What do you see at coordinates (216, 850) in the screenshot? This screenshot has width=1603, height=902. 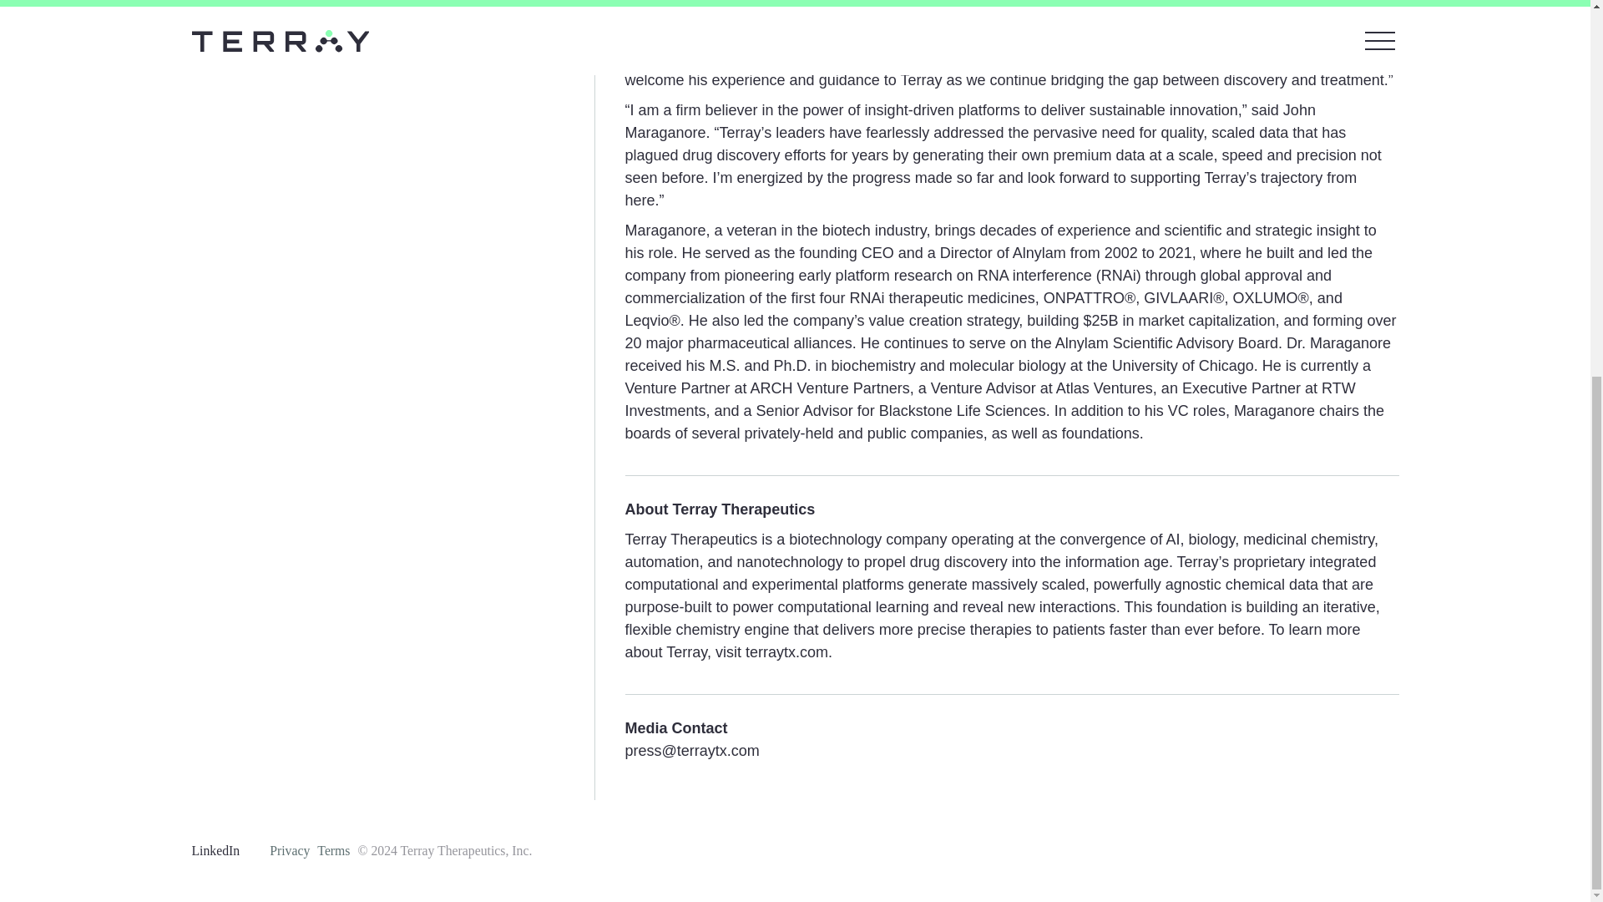 I see `LinkedIn` at bounding box center [216, 850].